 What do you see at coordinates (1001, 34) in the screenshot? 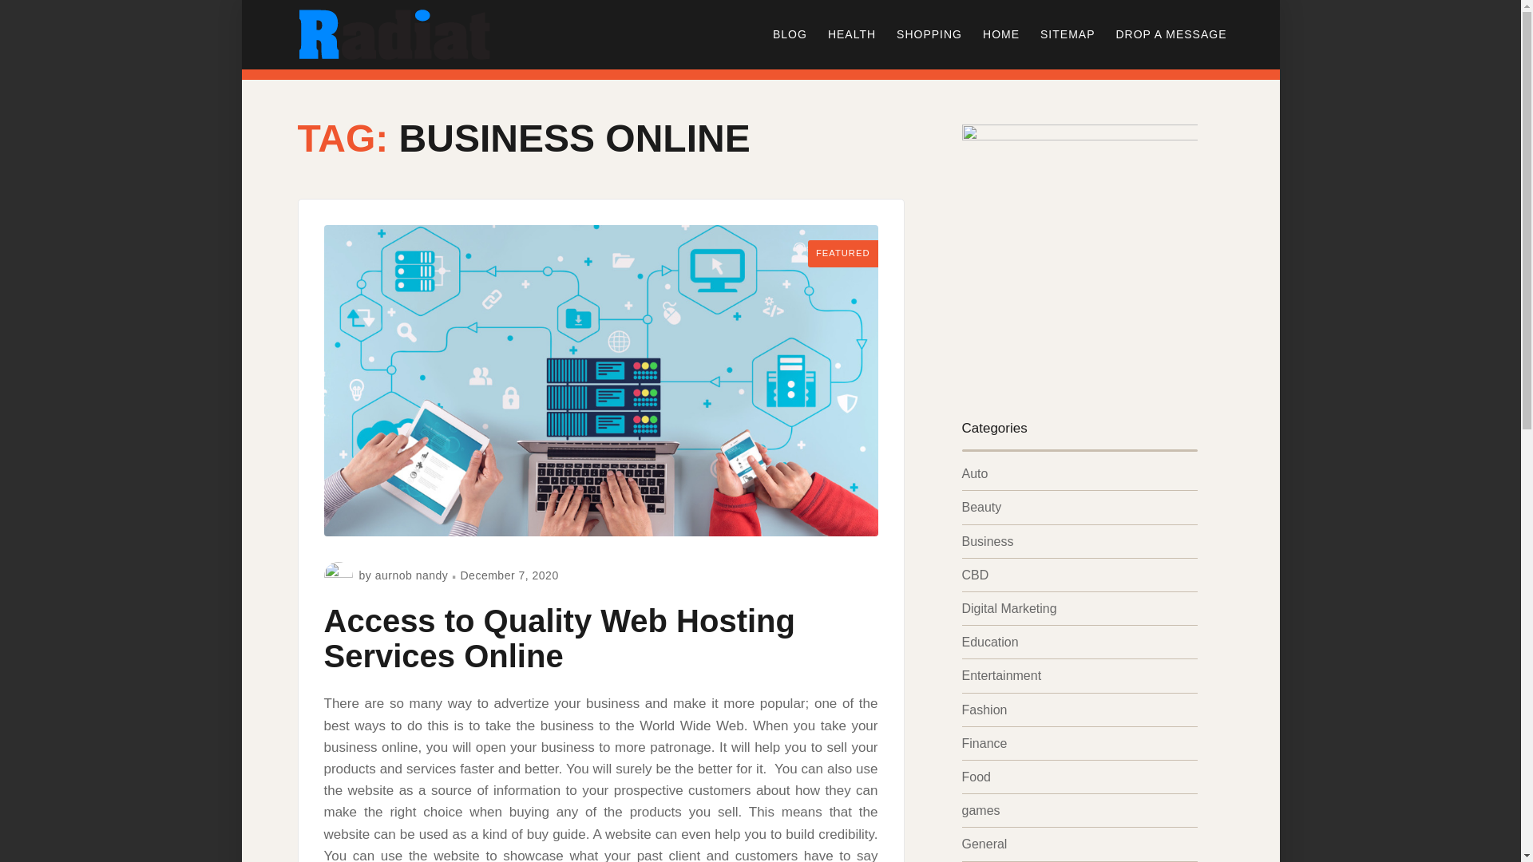
I see `HOME` at bounding box center [1001, 34].